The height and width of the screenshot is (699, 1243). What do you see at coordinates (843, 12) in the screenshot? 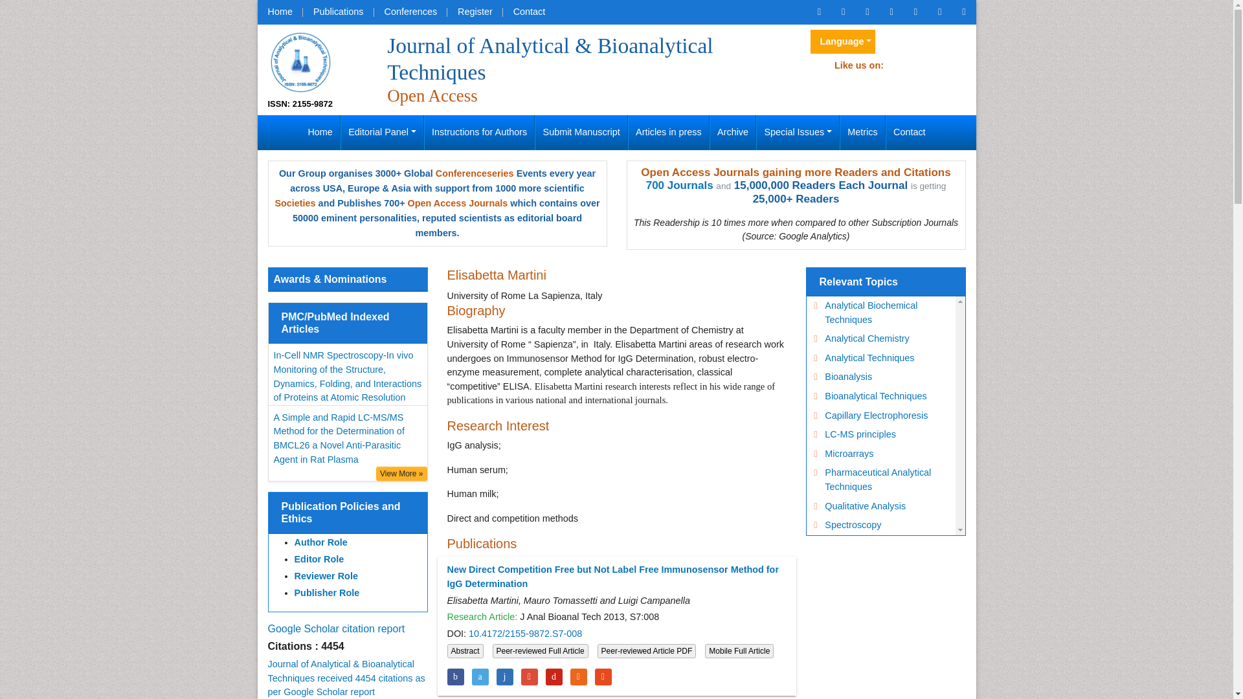
I see `Omics Facebook` at bounding box center [843, 12].